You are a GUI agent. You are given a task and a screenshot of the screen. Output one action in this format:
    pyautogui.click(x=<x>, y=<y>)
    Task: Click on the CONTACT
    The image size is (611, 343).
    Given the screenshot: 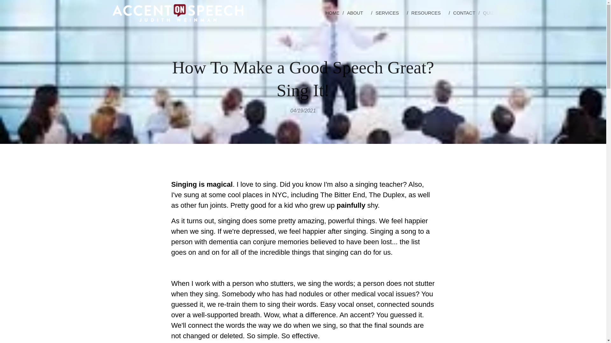 What is the action you would take?
    pyautogui.click(x=465, y=13)
    